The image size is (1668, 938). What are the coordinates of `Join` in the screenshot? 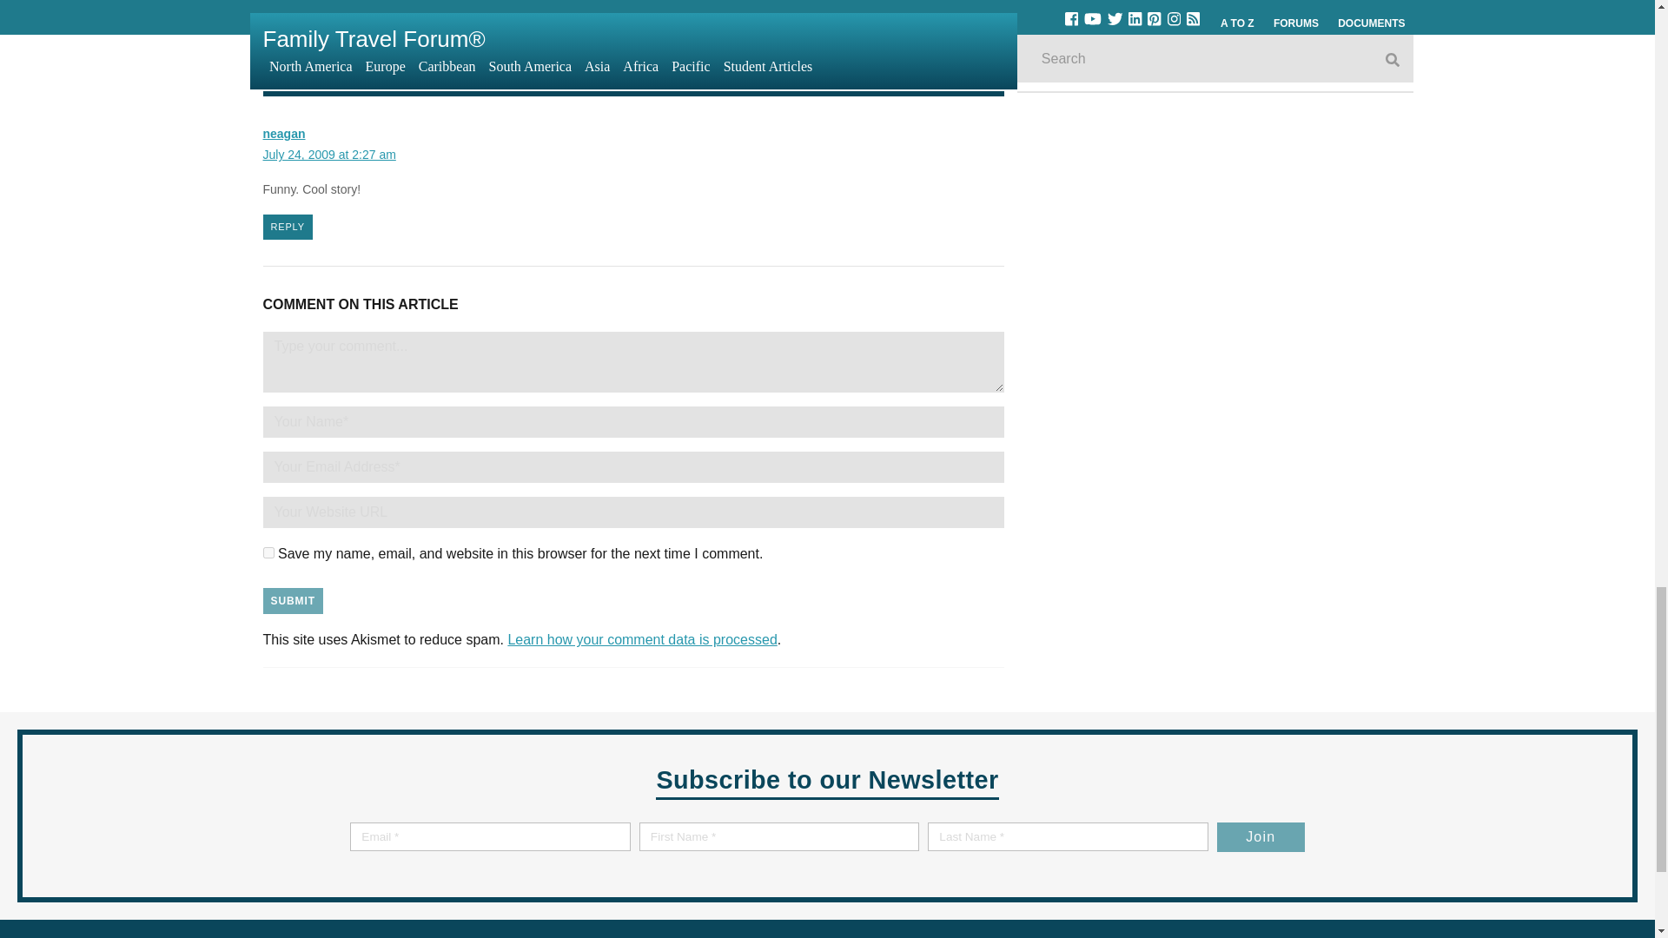 It's located at (1261, 837).